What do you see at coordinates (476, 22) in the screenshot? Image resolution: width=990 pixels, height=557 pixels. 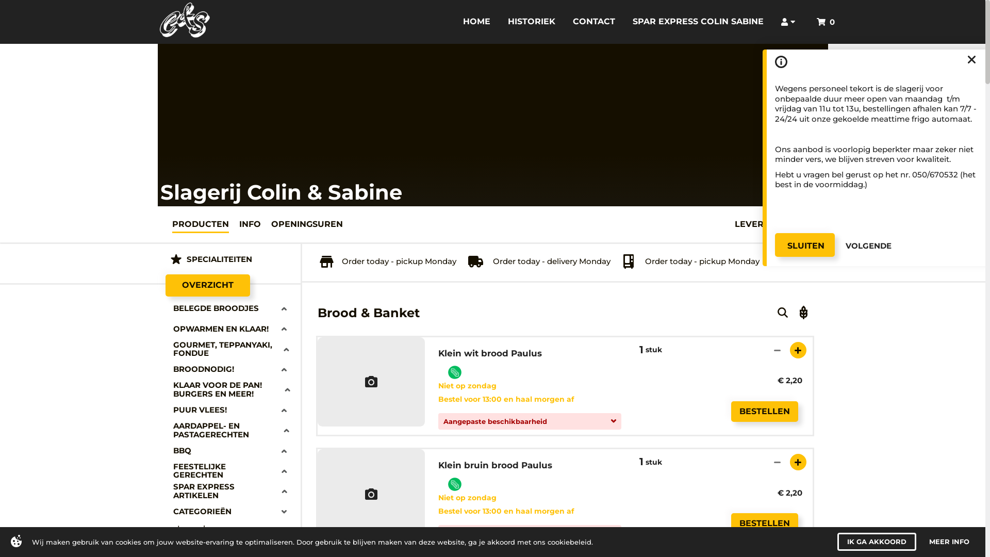 I see `HOME` at bounding box center [476, 22].